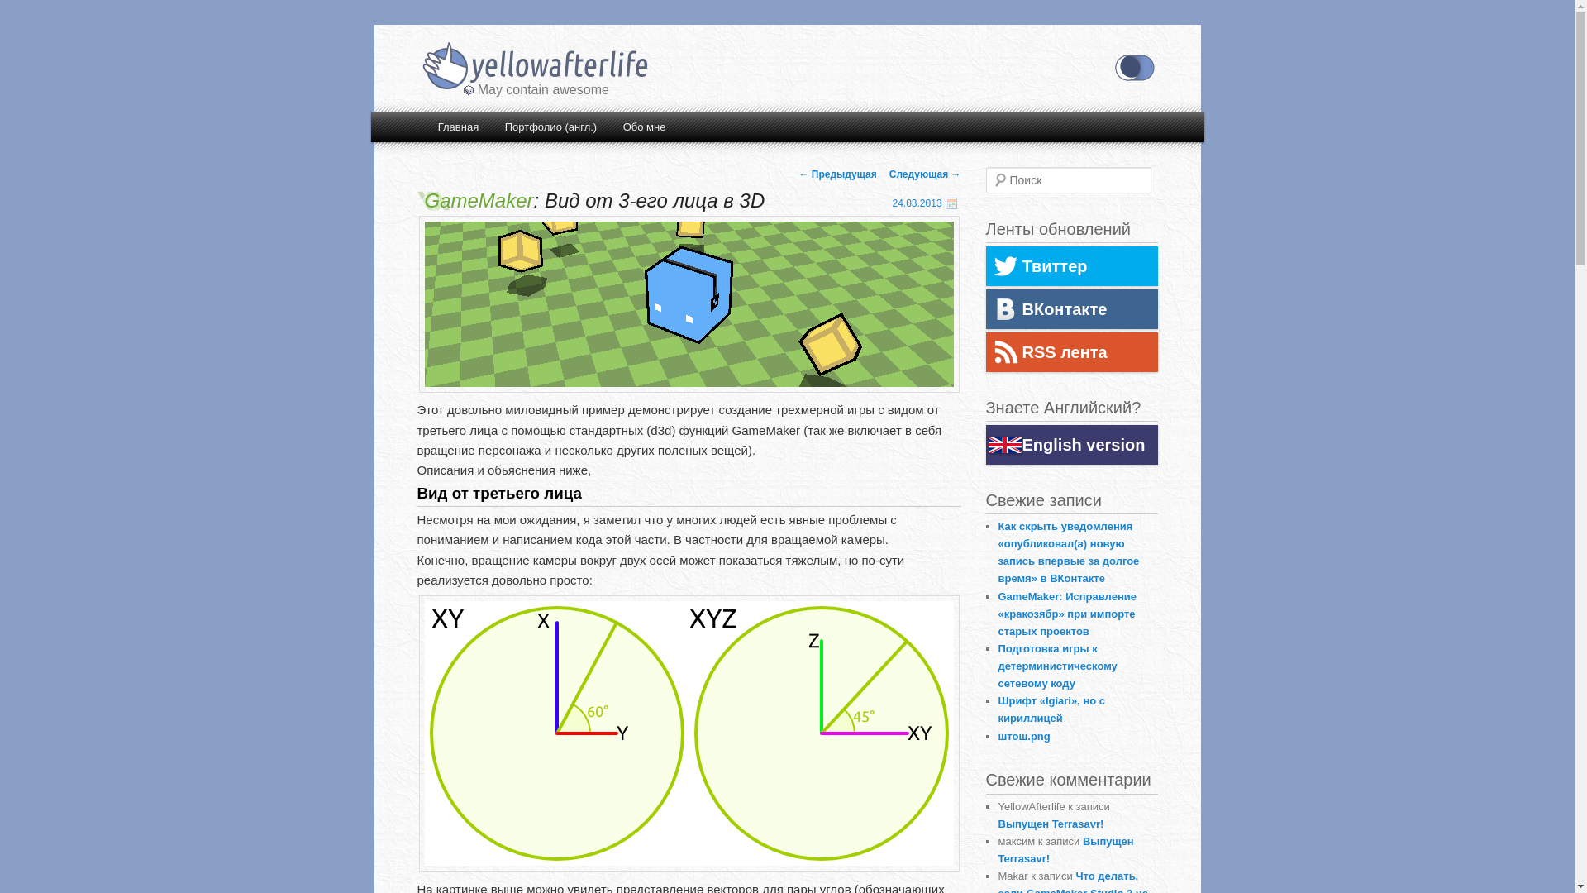 The height and width of the screenshot is (893, 1587). What do you see at coordinates (1071, 445) in the screenshot?
I see `English version` at bounding box center [1071, 445].